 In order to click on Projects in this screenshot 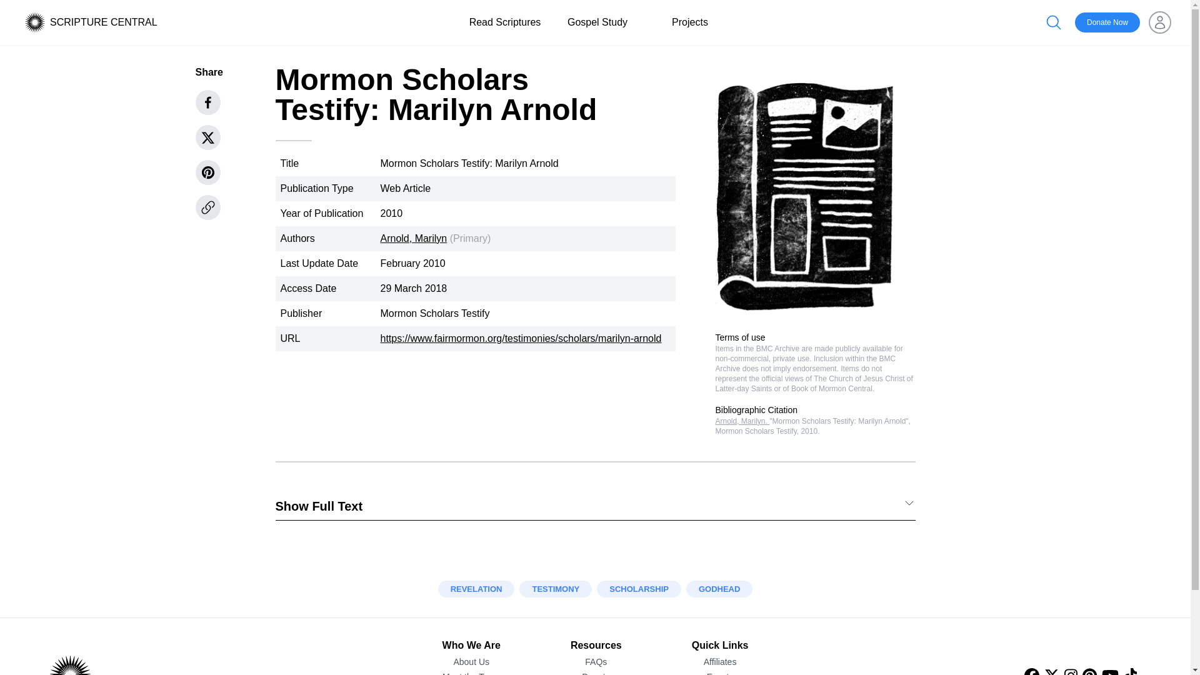, I will do `click(690, 22)`.